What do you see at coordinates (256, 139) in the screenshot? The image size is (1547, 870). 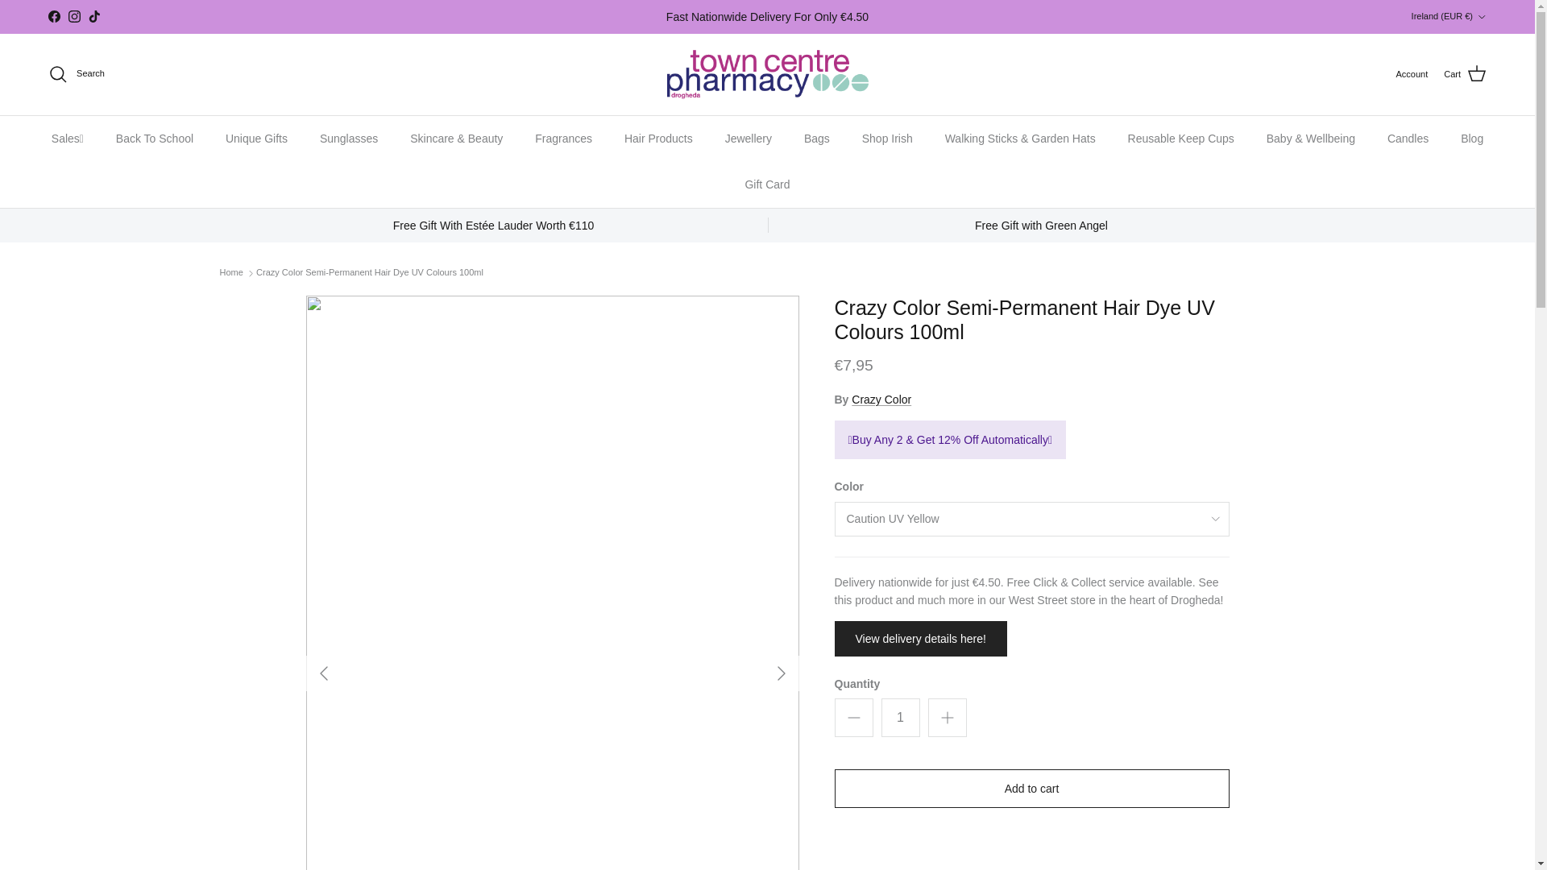 I see `Unique Gifts` at bounding box center [256, 139].